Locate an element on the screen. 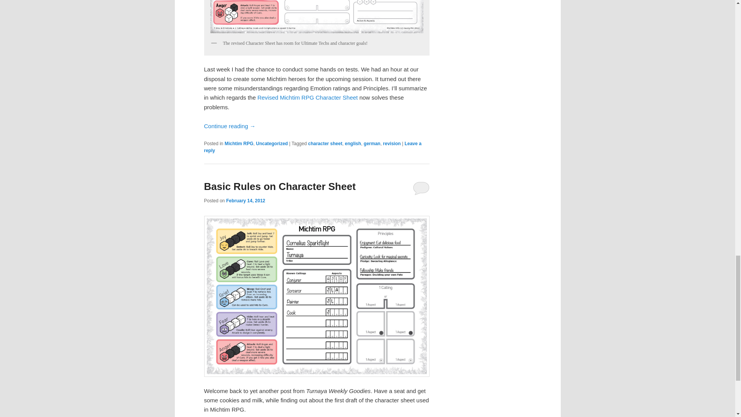 Image resolution: width=741 pixels, height=417 pixels. 21:57 is located at coordinates (245, 201).